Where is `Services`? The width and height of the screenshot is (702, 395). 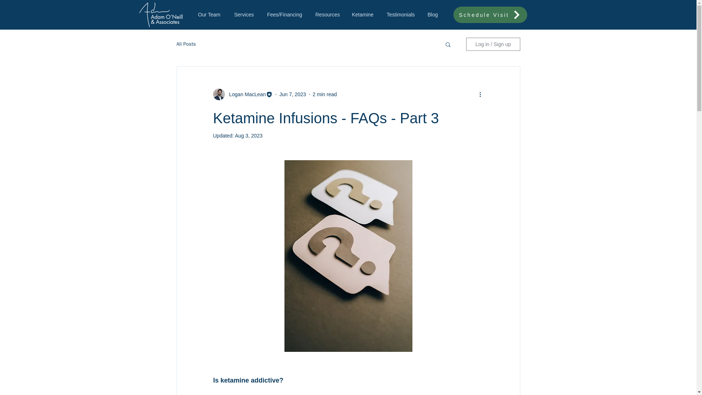
Services is located at coordinates (246, 15).